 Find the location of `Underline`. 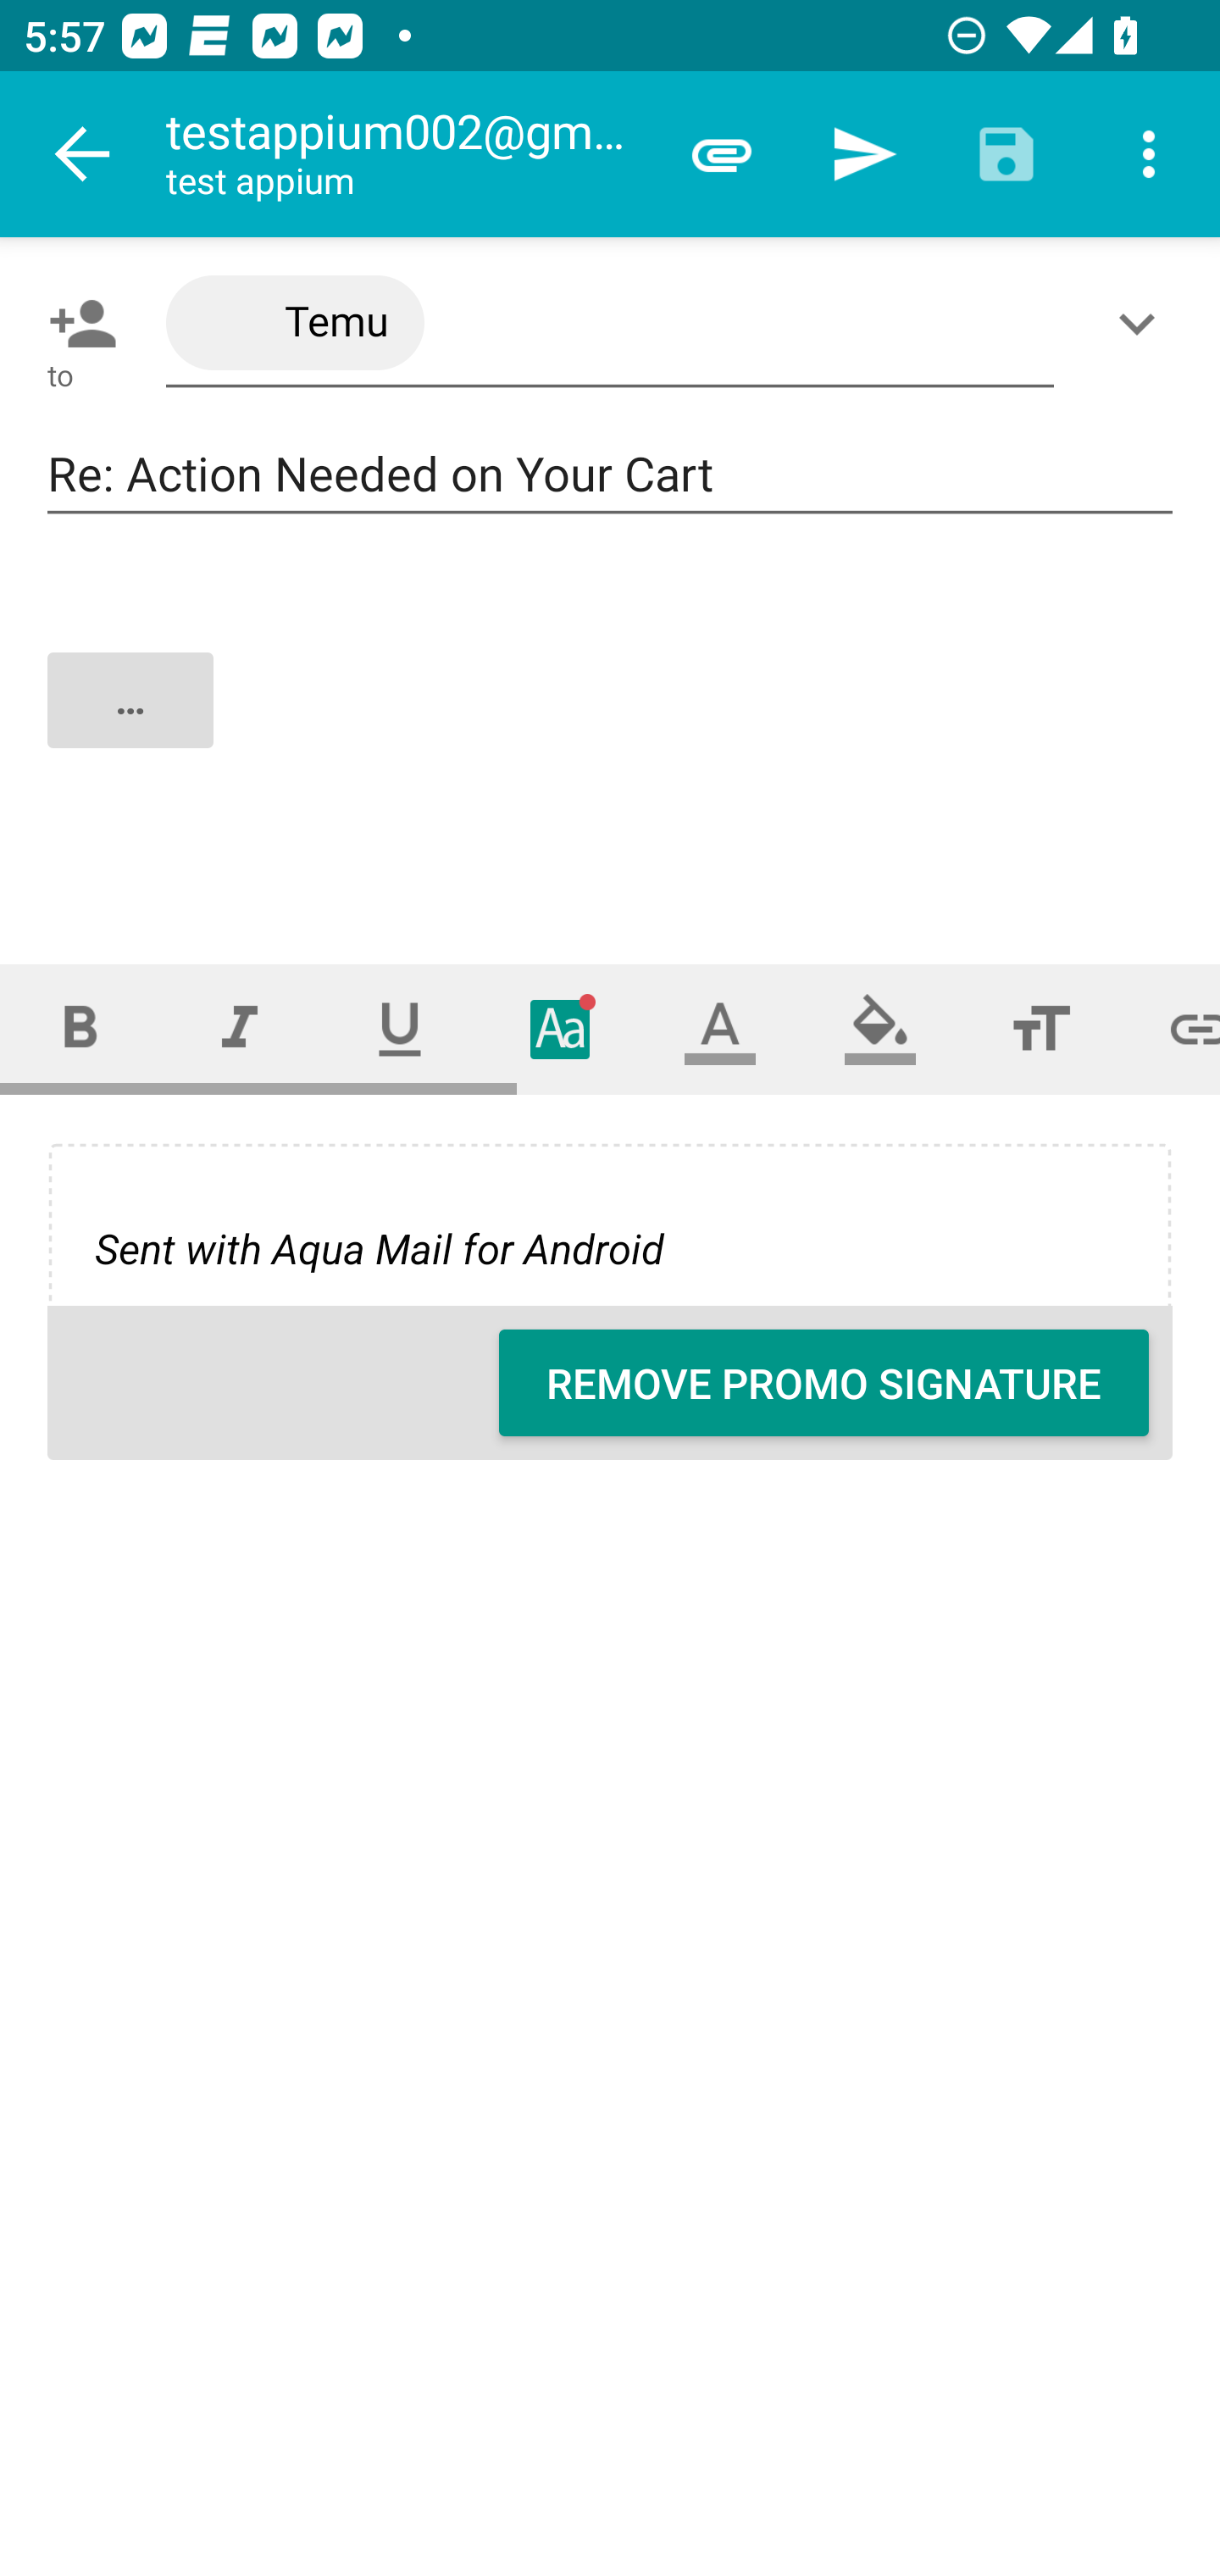

Underline is located at coordinates (400, 1029).